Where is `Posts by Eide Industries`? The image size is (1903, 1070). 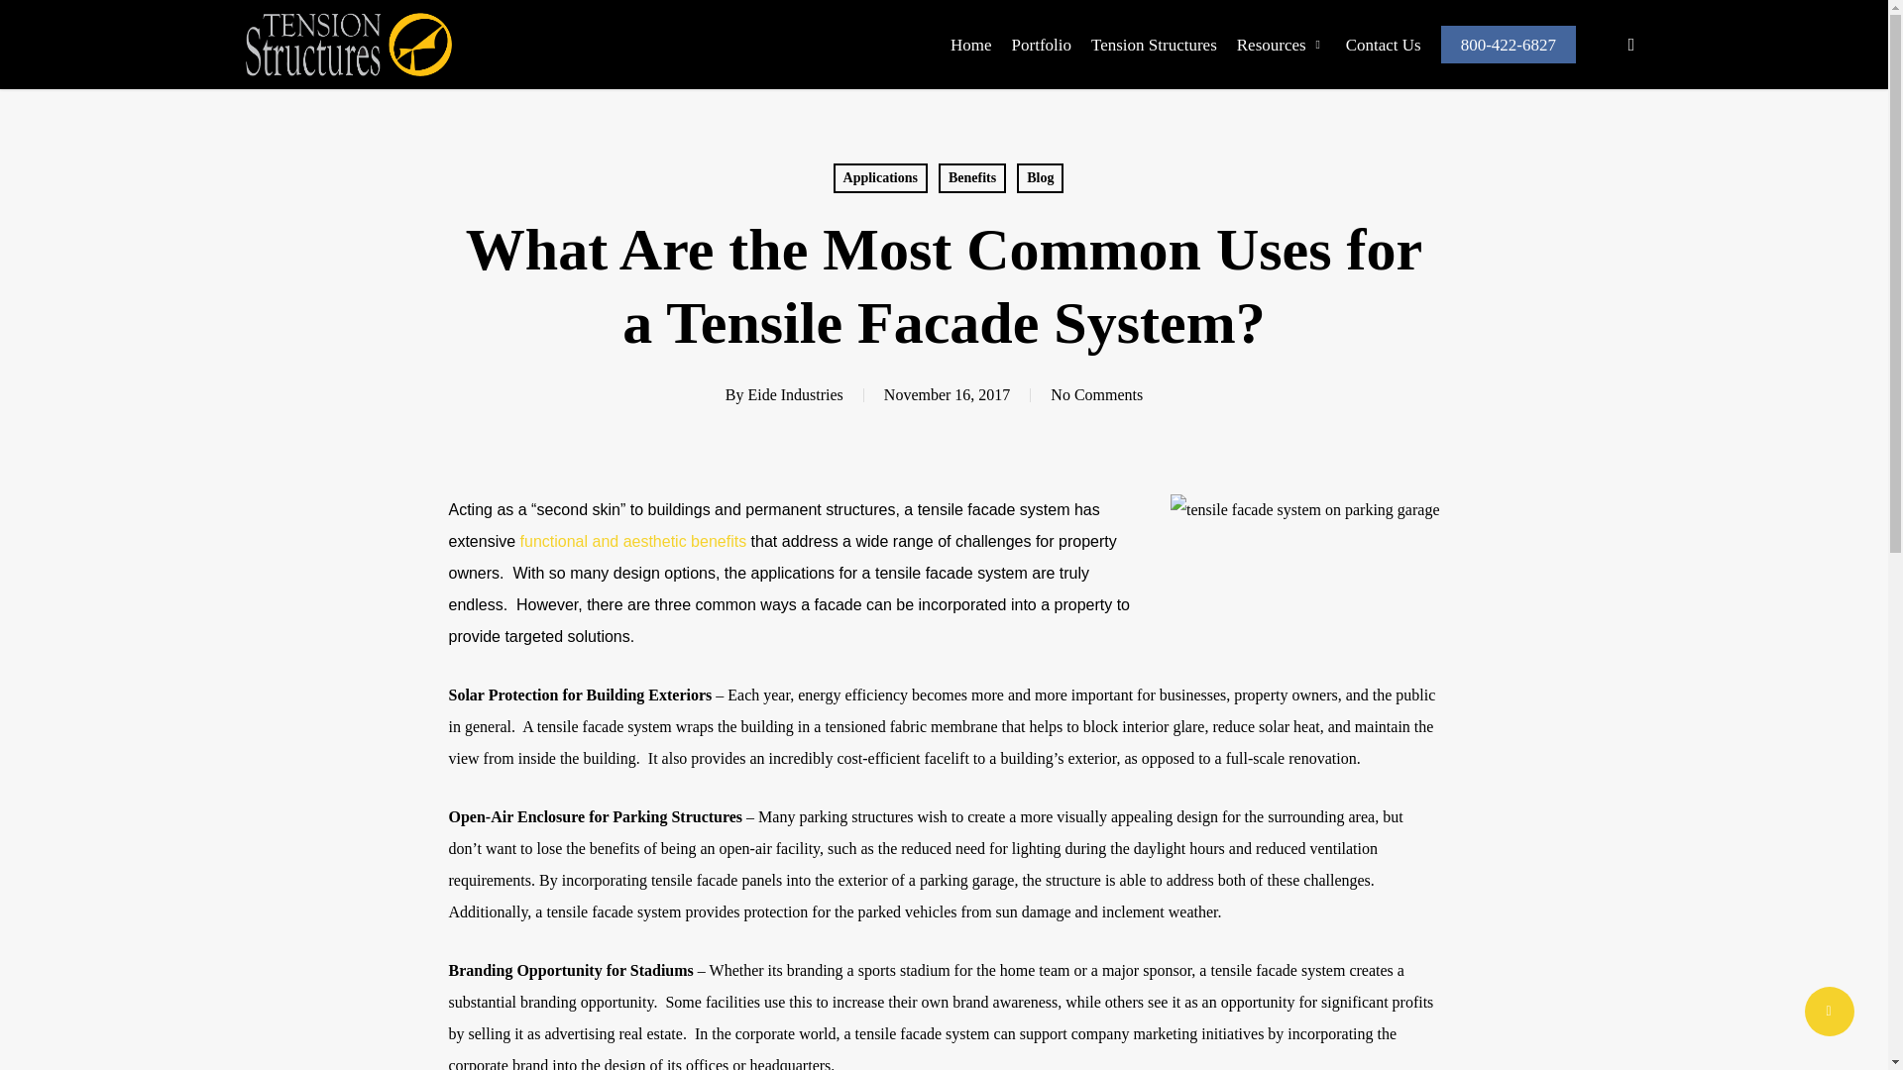 Posts by Eide Industries is located at coordinates (795, 394).